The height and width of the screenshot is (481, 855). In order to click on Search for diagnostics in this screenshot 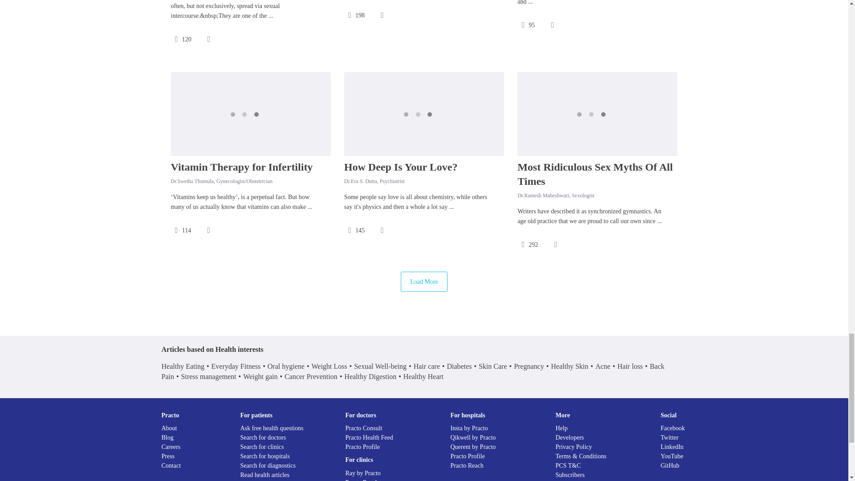, I will do `click(268, 465)`.